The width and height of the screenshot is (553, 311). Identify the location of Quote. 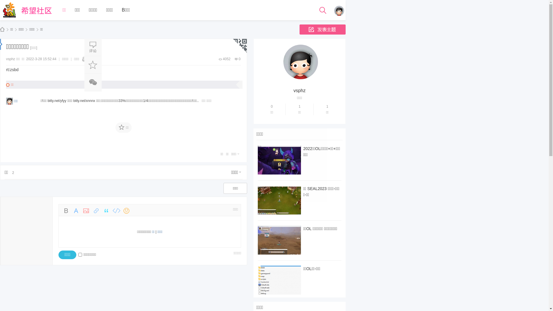
(106, 211).